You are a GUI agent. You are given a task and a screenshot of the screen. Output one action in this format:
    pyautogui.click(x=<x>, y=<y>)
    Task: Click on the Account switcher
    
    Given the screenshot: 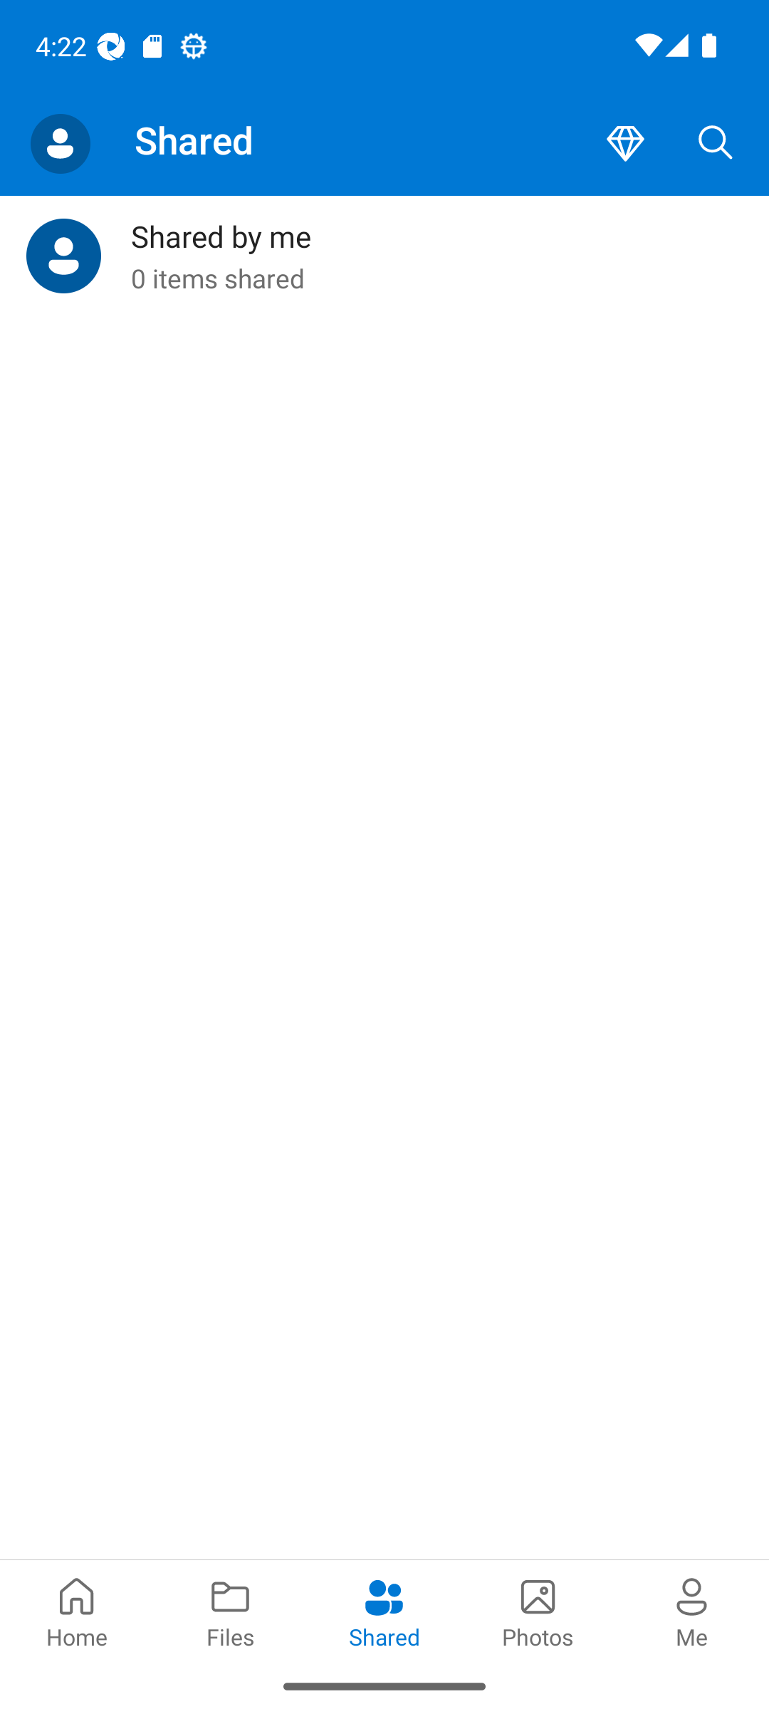 What is the action you would take?
    pyautogui.click(x=60, y=144)
    